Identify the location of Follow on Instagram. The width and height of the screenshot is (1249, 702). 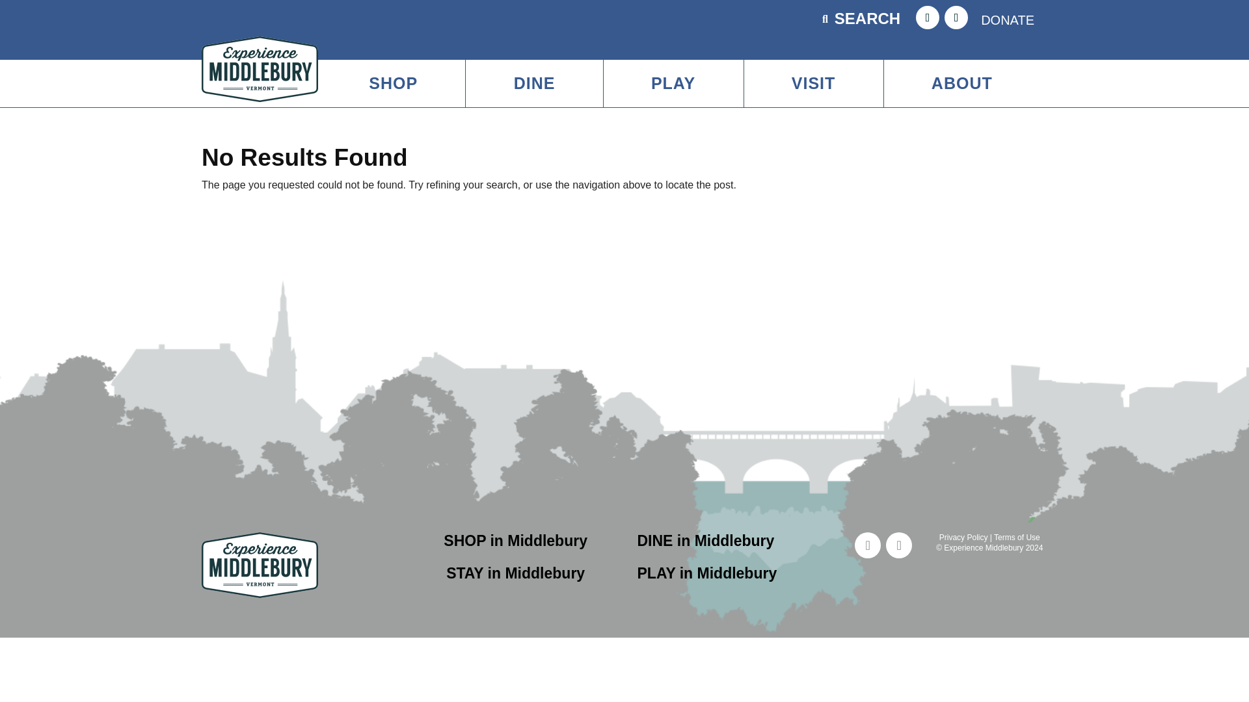
(898, 545).